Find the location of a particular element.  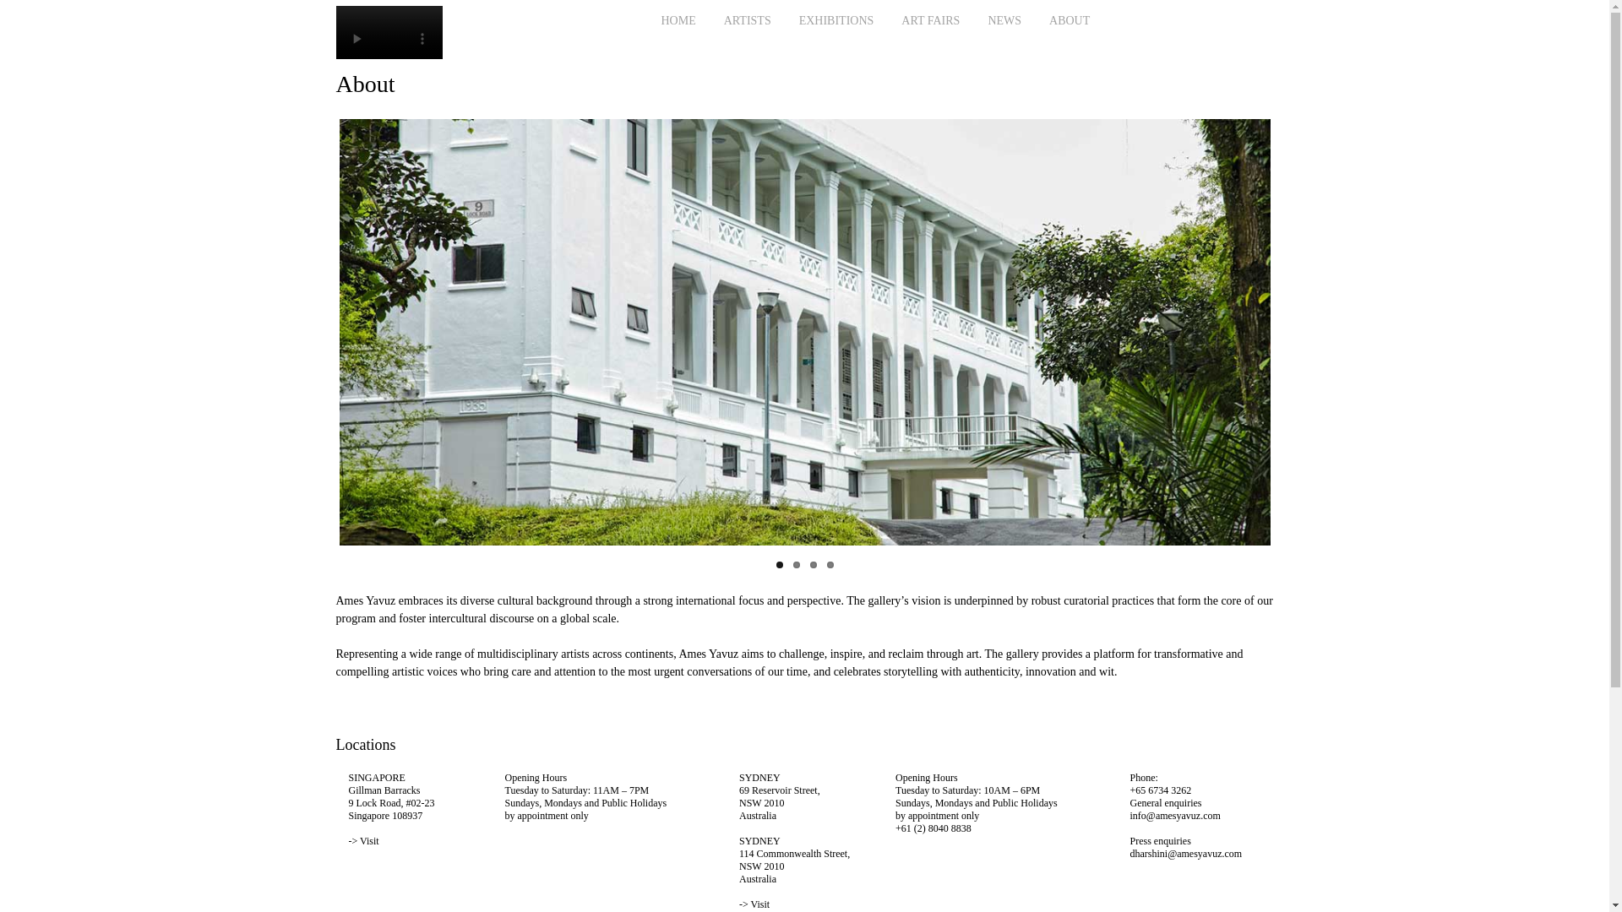

3 is located at coordinates (813, 564).